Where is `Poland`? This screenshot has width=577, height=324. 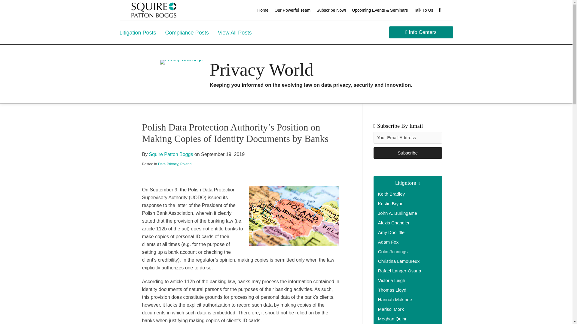
Poland is located at coordinates (186, 164).